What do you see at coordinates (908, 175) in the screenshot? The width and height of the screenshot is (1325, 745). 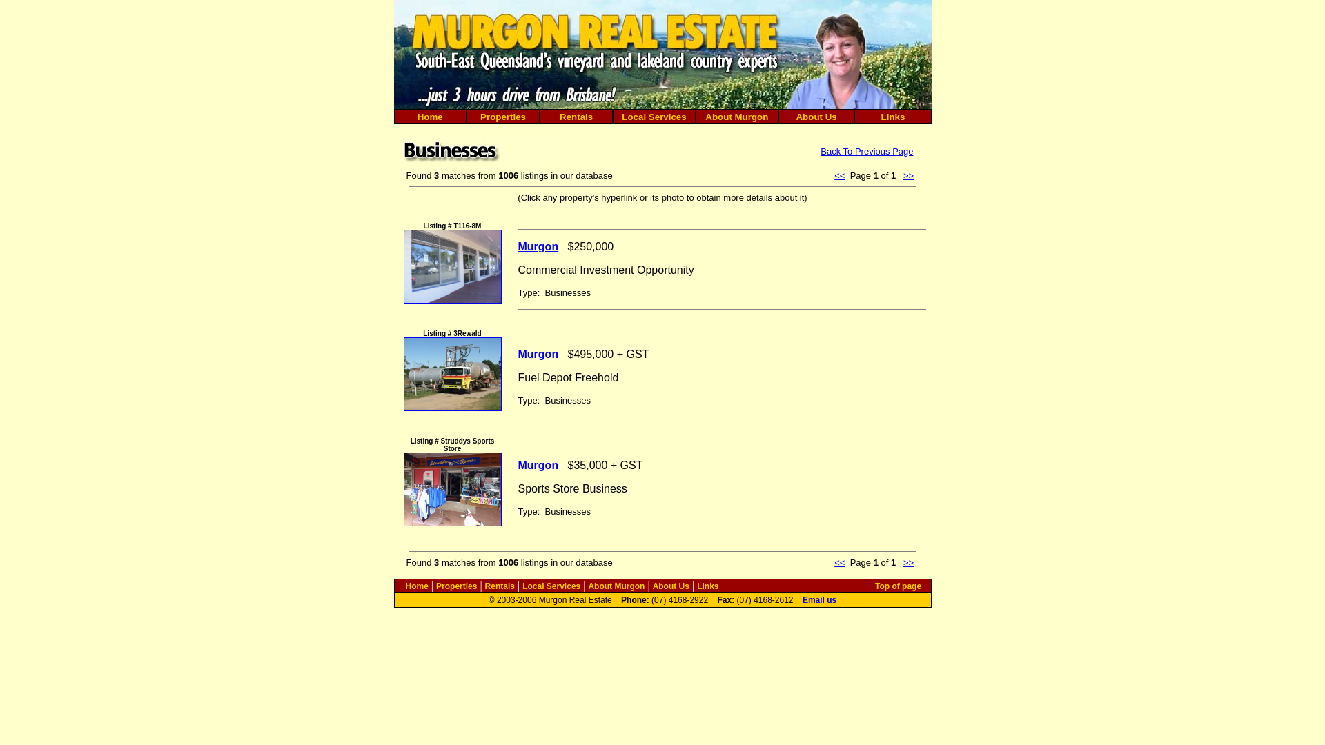 I see `>>` at bounding box center [908, 175].